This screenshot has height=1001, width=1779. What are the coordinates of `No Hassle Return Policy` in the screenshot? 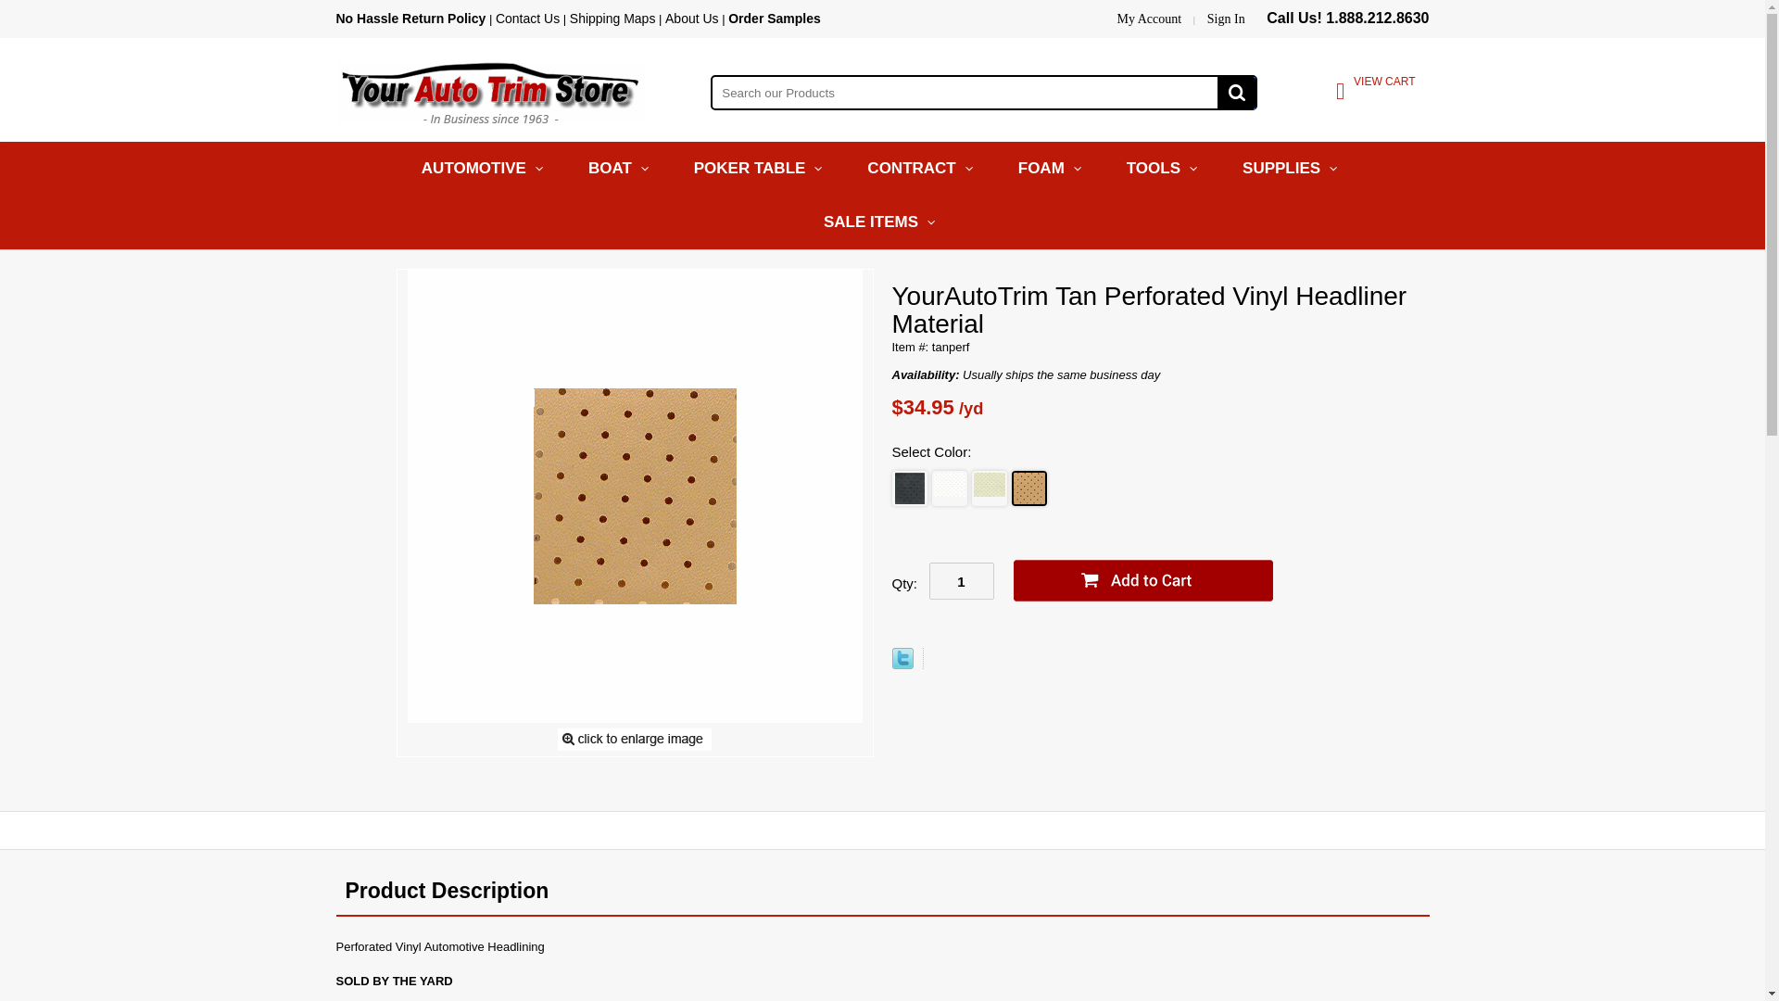 It's located at (410, 19).